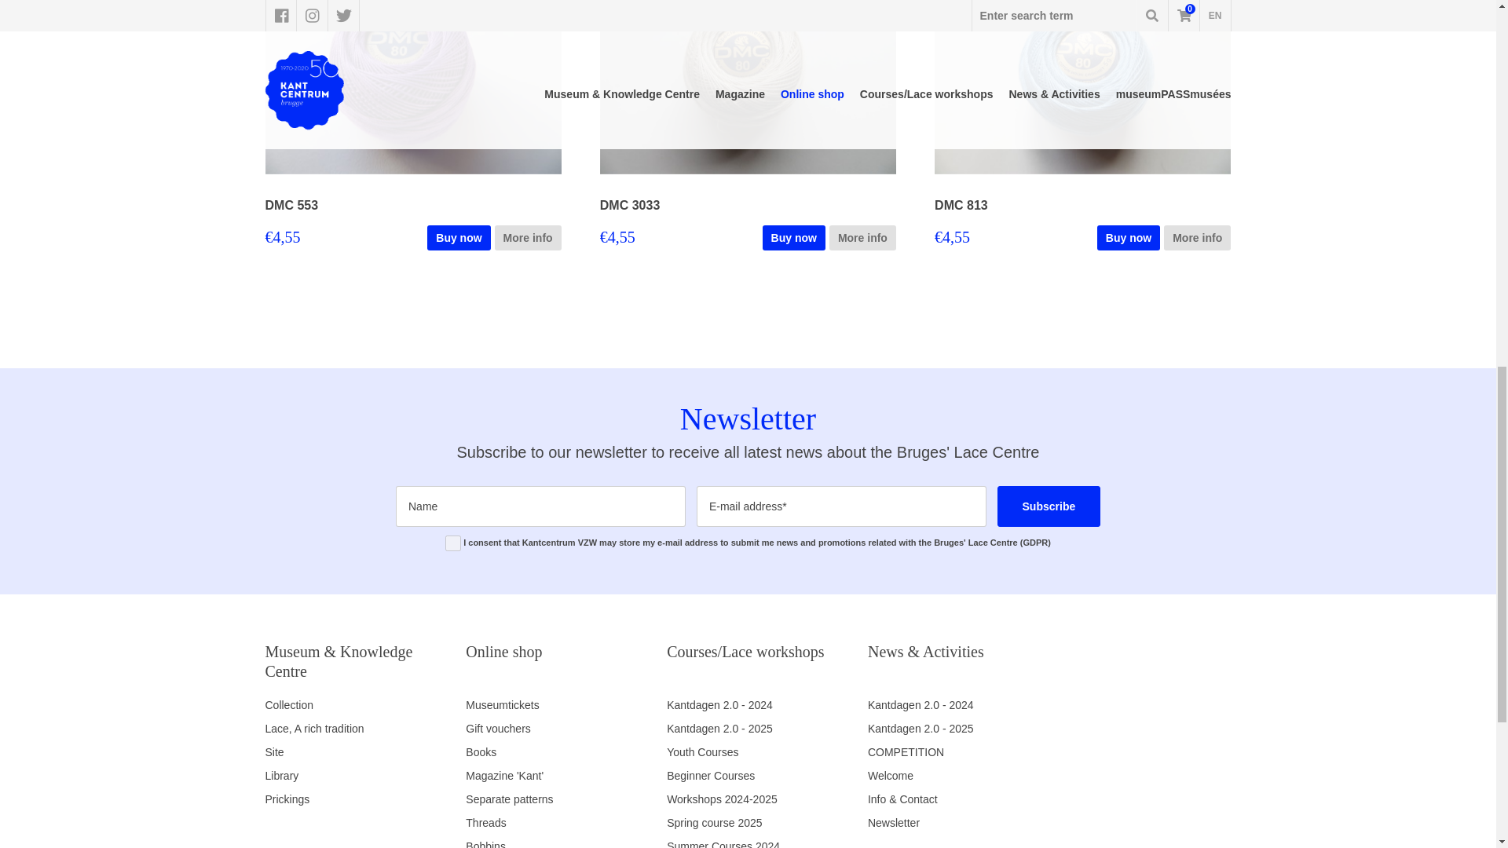 Image resolution: width=1508 pixels, height=848 pixels. What do you see at coordinates (452, 543) in the screenshot?
I see `on` at bounding box center [452, 543].